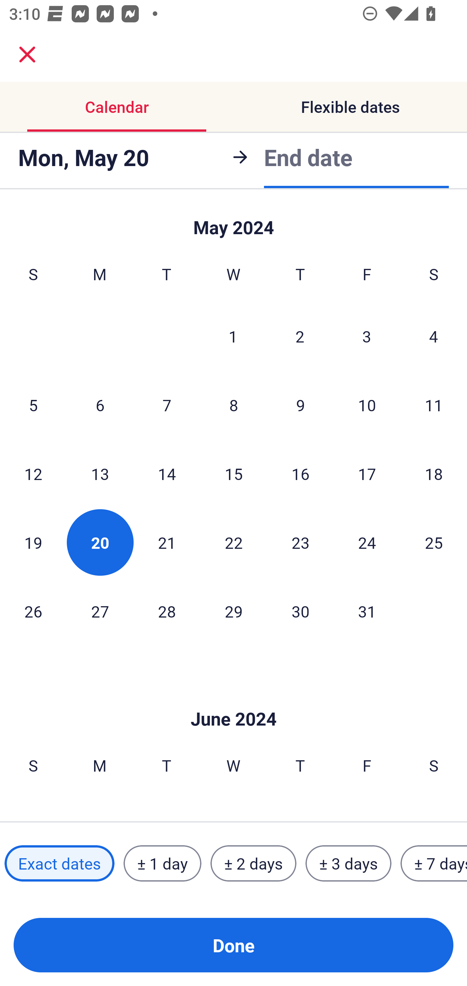 This screenshot has width=467, height=986. What do you see at coordinates (167, 405) in the screenshot?
I see `7 Tuesday, May 7, 2024` at bounding box center [167, 405].